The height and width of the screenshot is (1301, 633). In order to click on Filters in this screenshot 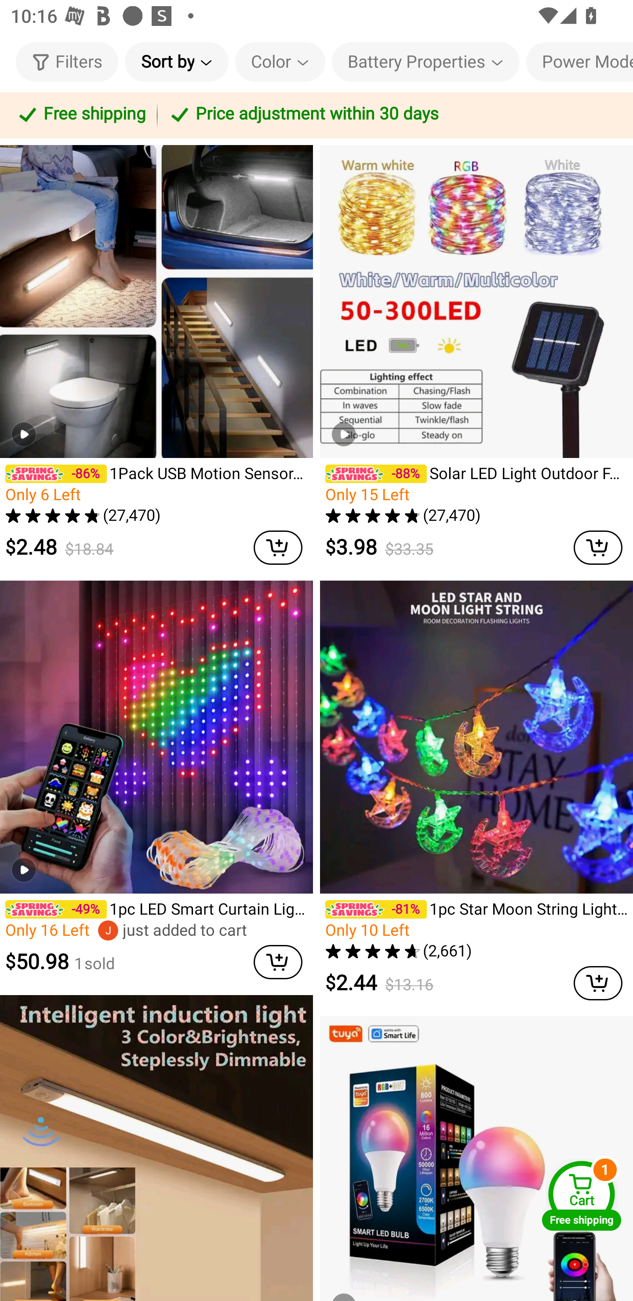, I will do `click(67, 62)`.